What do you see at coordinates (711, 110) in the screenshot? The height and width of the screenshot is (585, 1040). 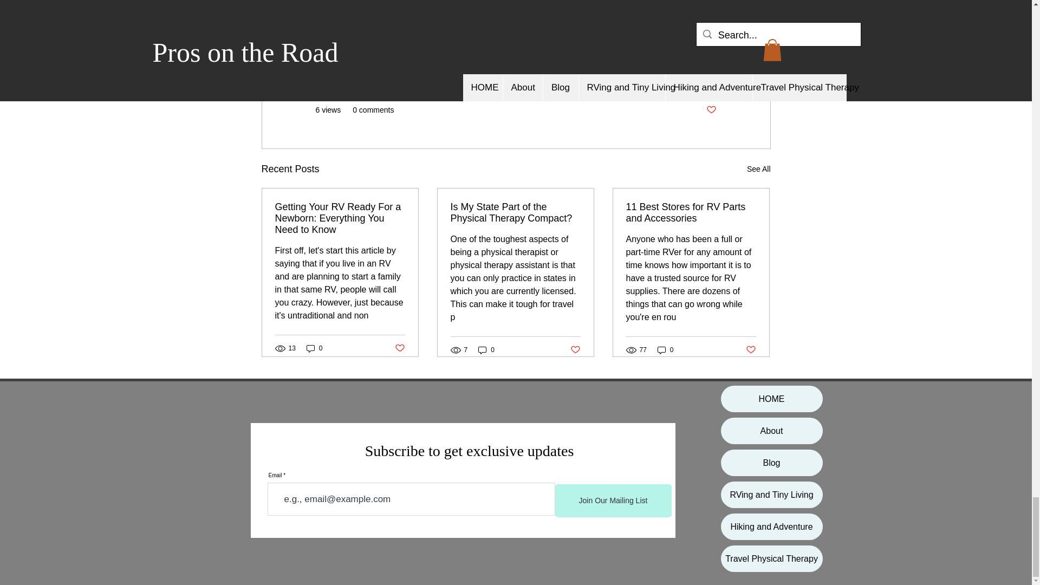 I see `Post not marked as liked` at bounding box center [711, 110].